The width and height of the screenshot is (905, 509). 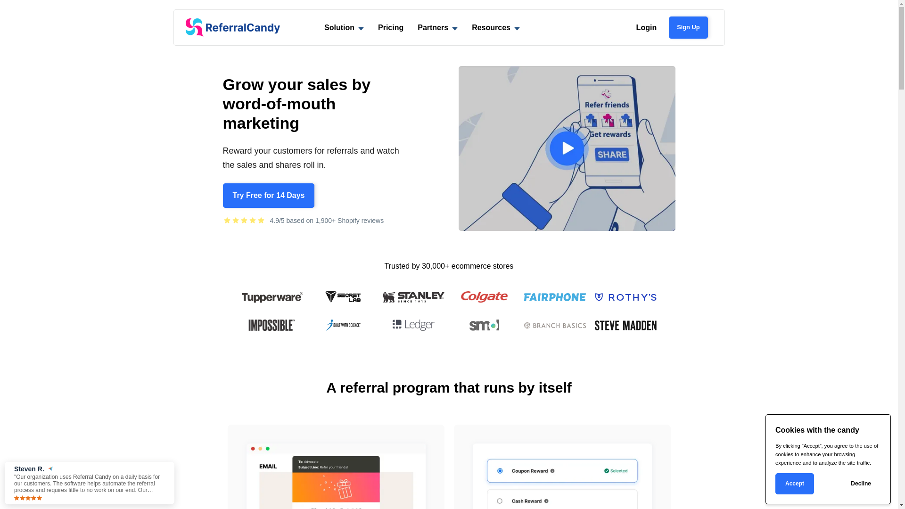 I want to click on Accept, so click(x=795, y=484).